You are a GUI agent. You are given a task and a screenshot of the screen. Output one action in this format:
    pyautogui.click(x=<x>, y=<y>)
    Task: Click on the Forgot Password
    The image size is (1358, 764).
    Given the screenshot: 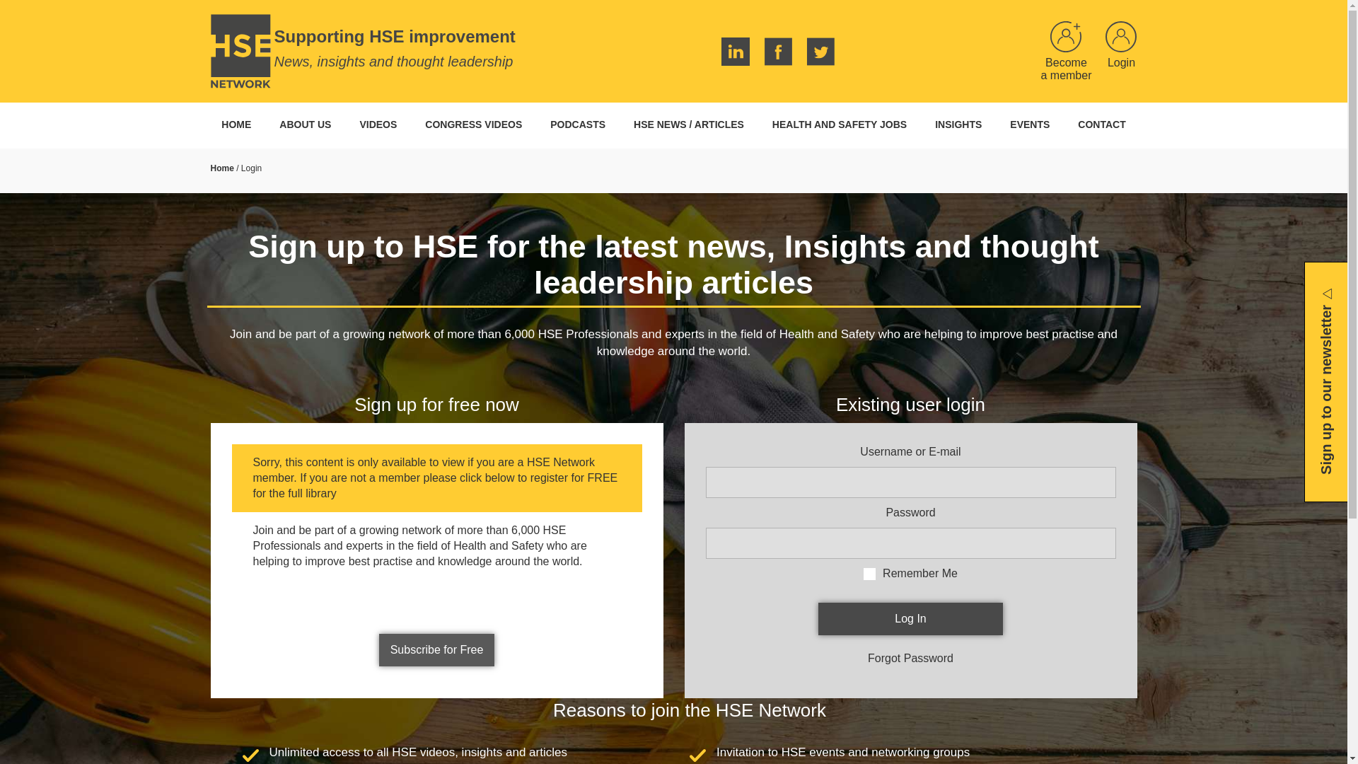 What is the action you would take?
    pyautogui.click(x=910, y=658)
    